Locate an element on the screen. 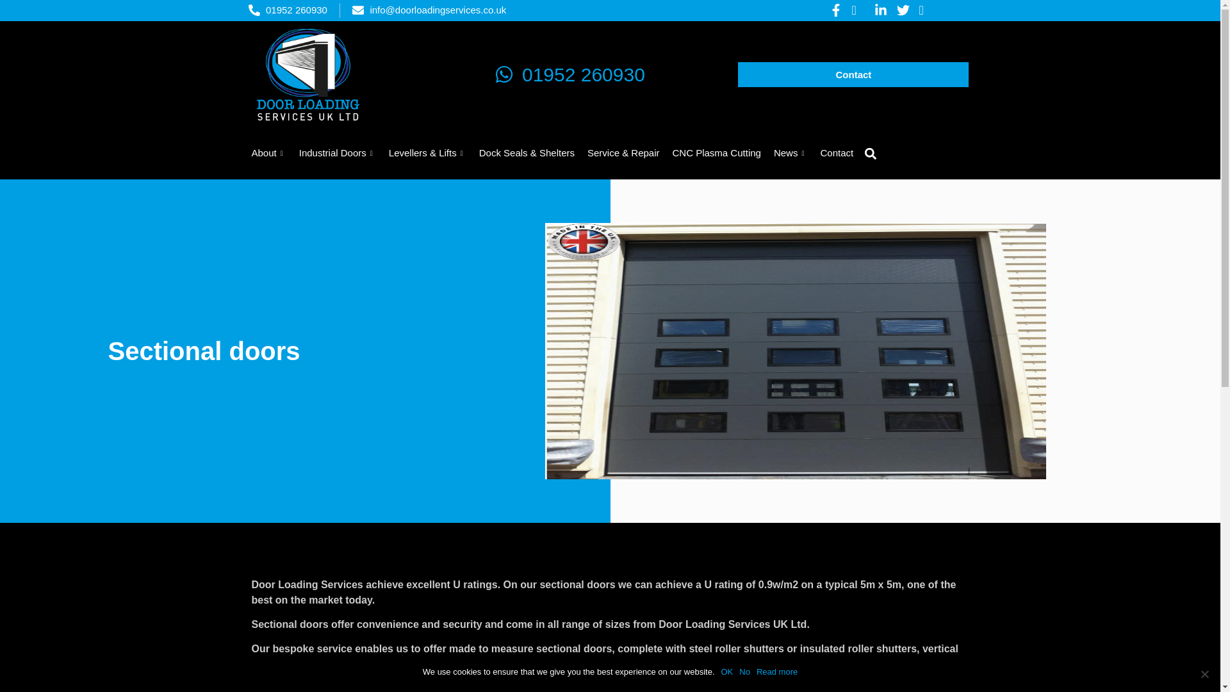 This screenshot has height=692, width=1230. 01952 260930 is located at coordinates (287, 10).